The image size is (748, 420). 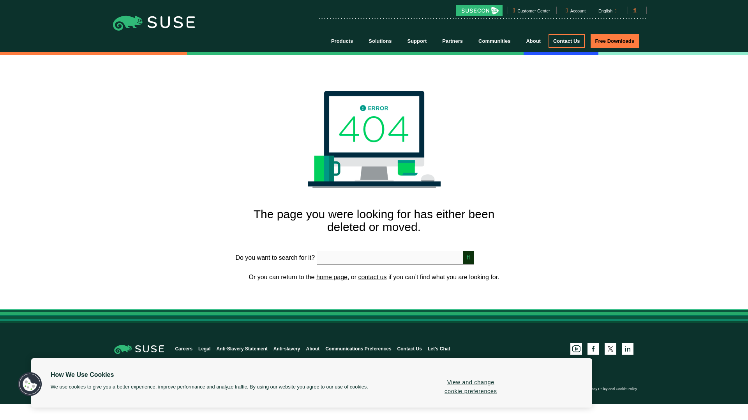 I want to click on Account, so click(x=578, y=12).